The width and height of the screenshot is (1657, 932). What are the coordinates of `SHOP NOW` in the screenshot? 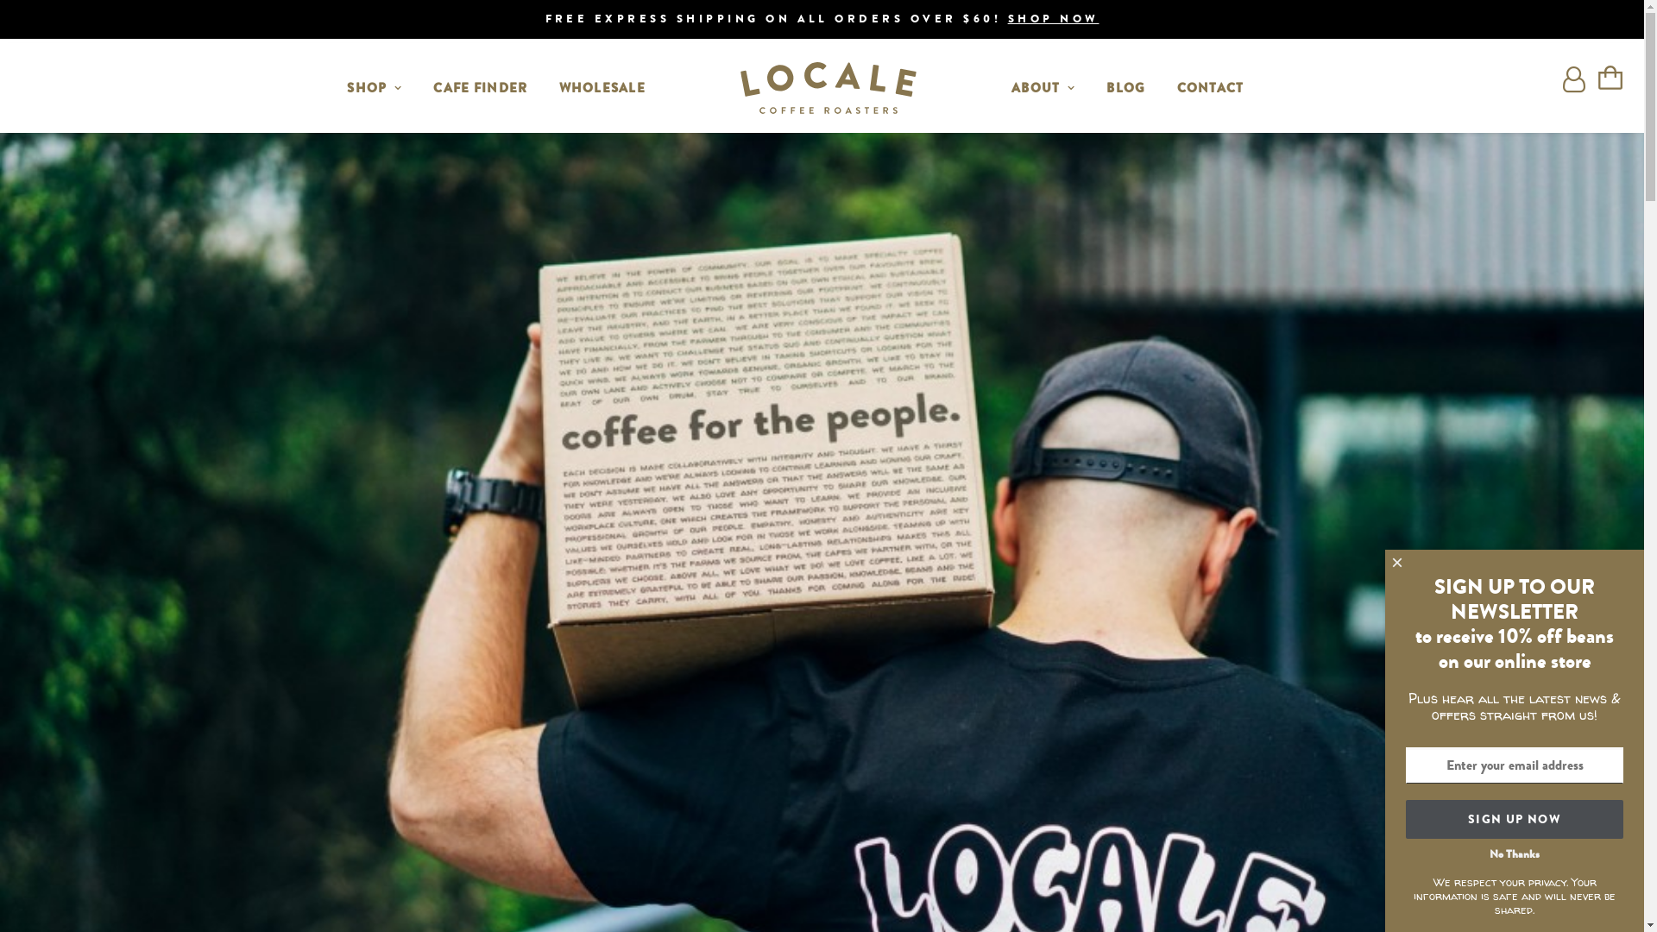 It's located at (1054, 19).